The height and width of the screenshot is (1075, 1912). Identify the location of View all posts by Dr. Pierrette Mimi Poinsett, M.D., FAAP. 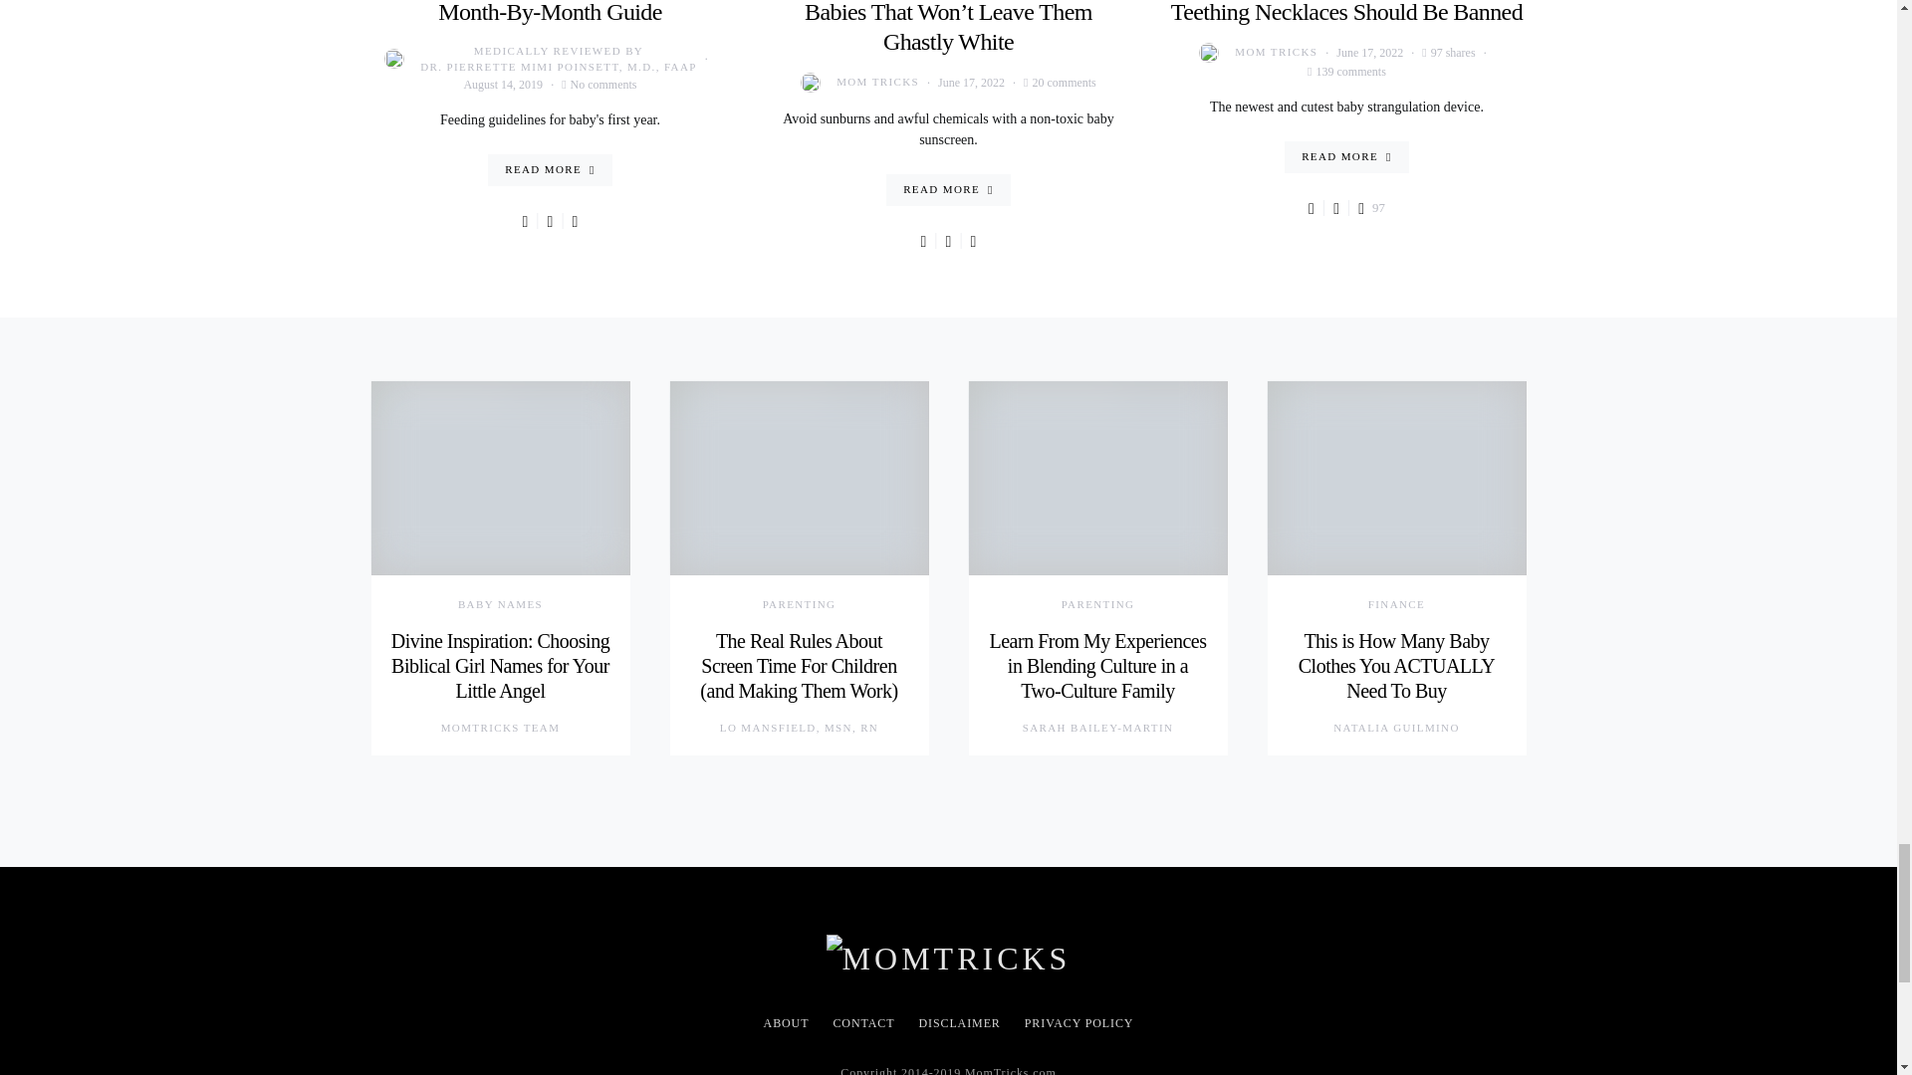
(540, 59).